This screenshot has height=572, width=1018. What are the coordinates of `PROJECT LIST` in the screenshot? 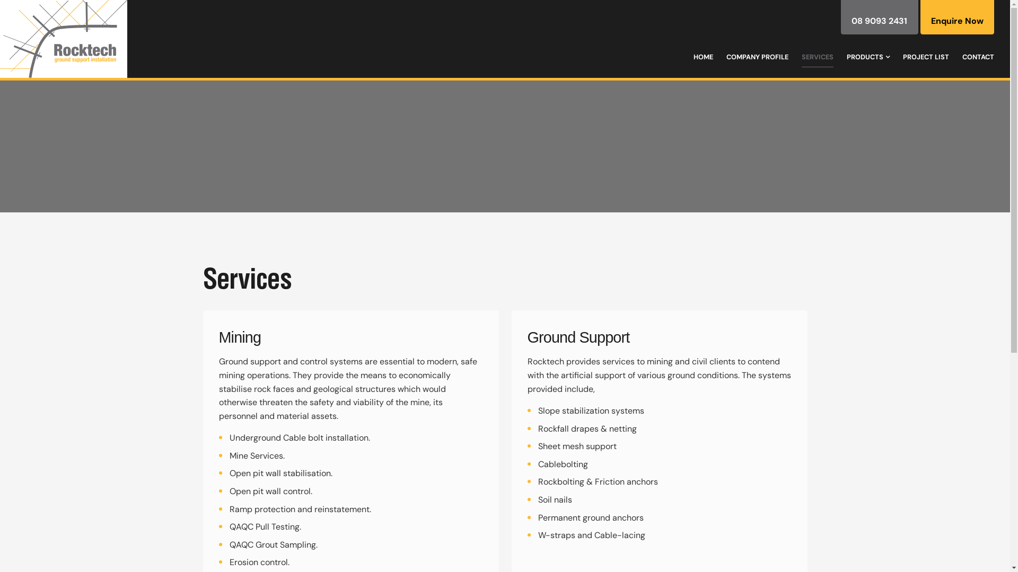 It's located at (926, 57).